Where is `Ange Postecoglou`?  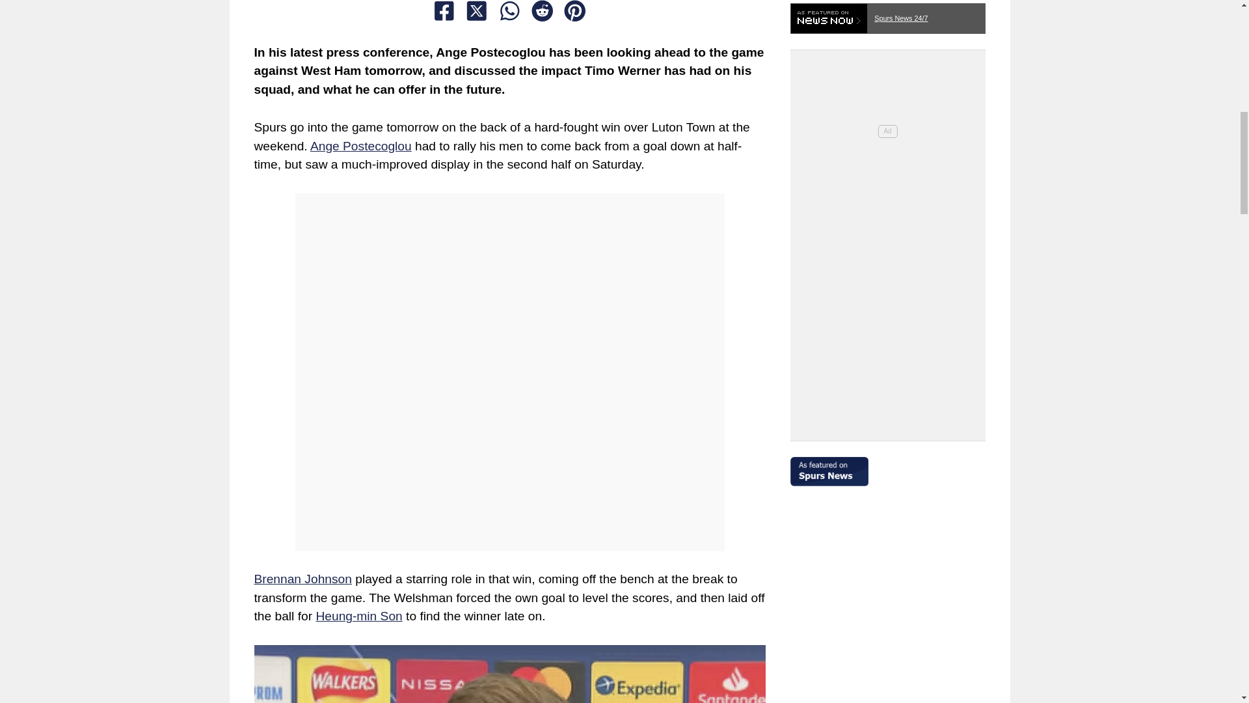 Ange Postecoglou is located at coordinates (360, 146).